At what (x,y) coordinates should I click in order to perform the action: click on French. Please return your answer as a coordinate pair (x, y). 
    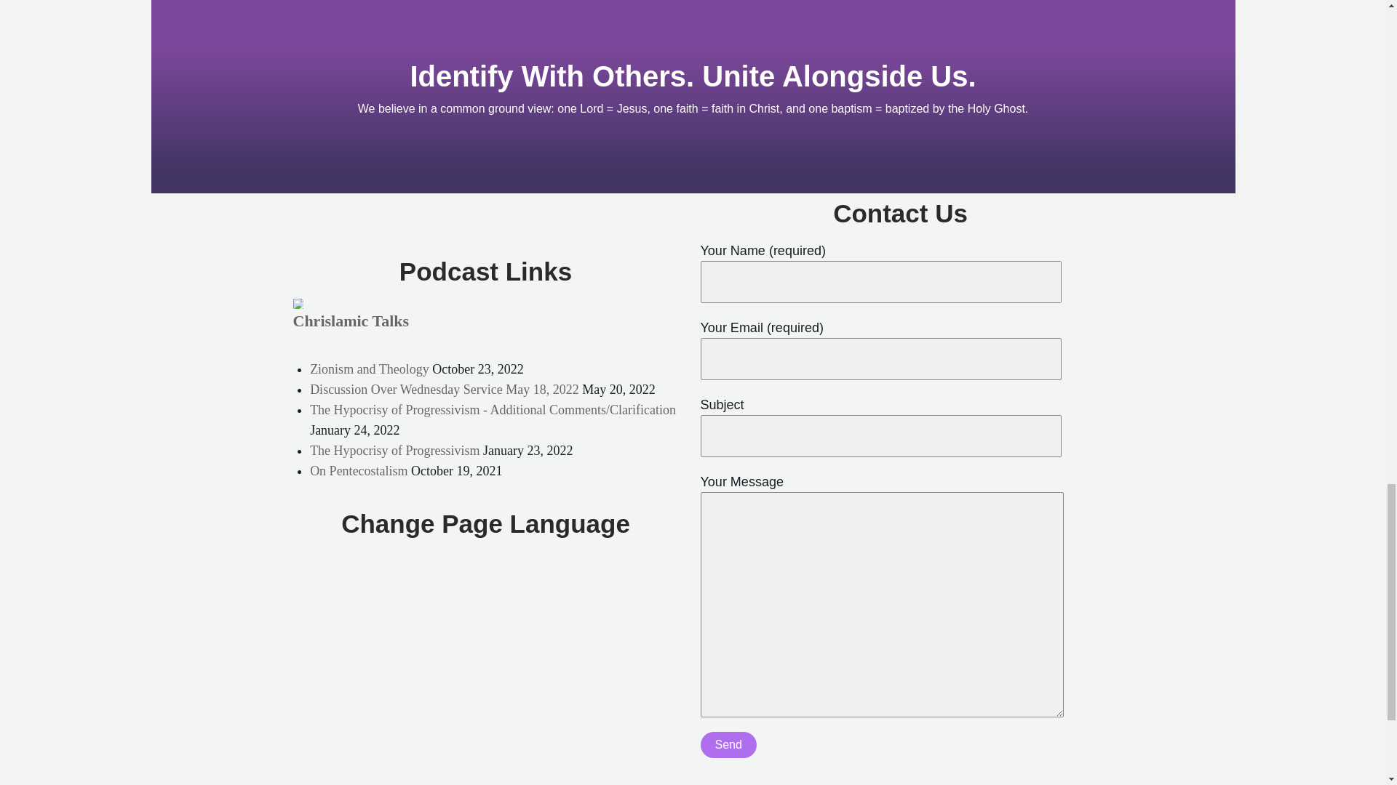
    Looking at the image, I should click on (461, 567).